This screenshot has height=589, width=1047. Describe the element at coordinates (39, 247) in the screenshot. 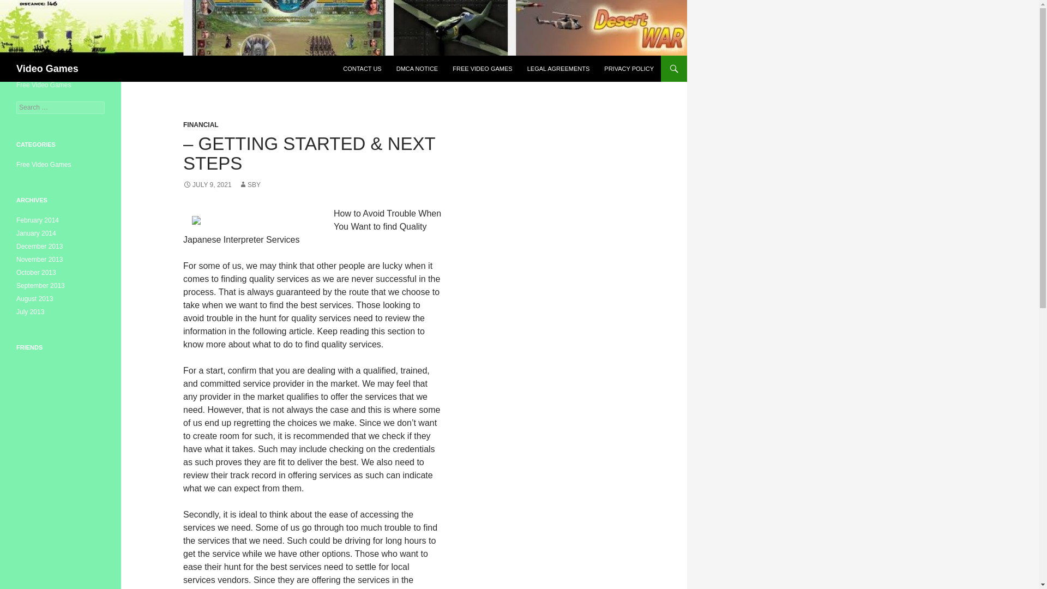

I see `December 2013` at that location.